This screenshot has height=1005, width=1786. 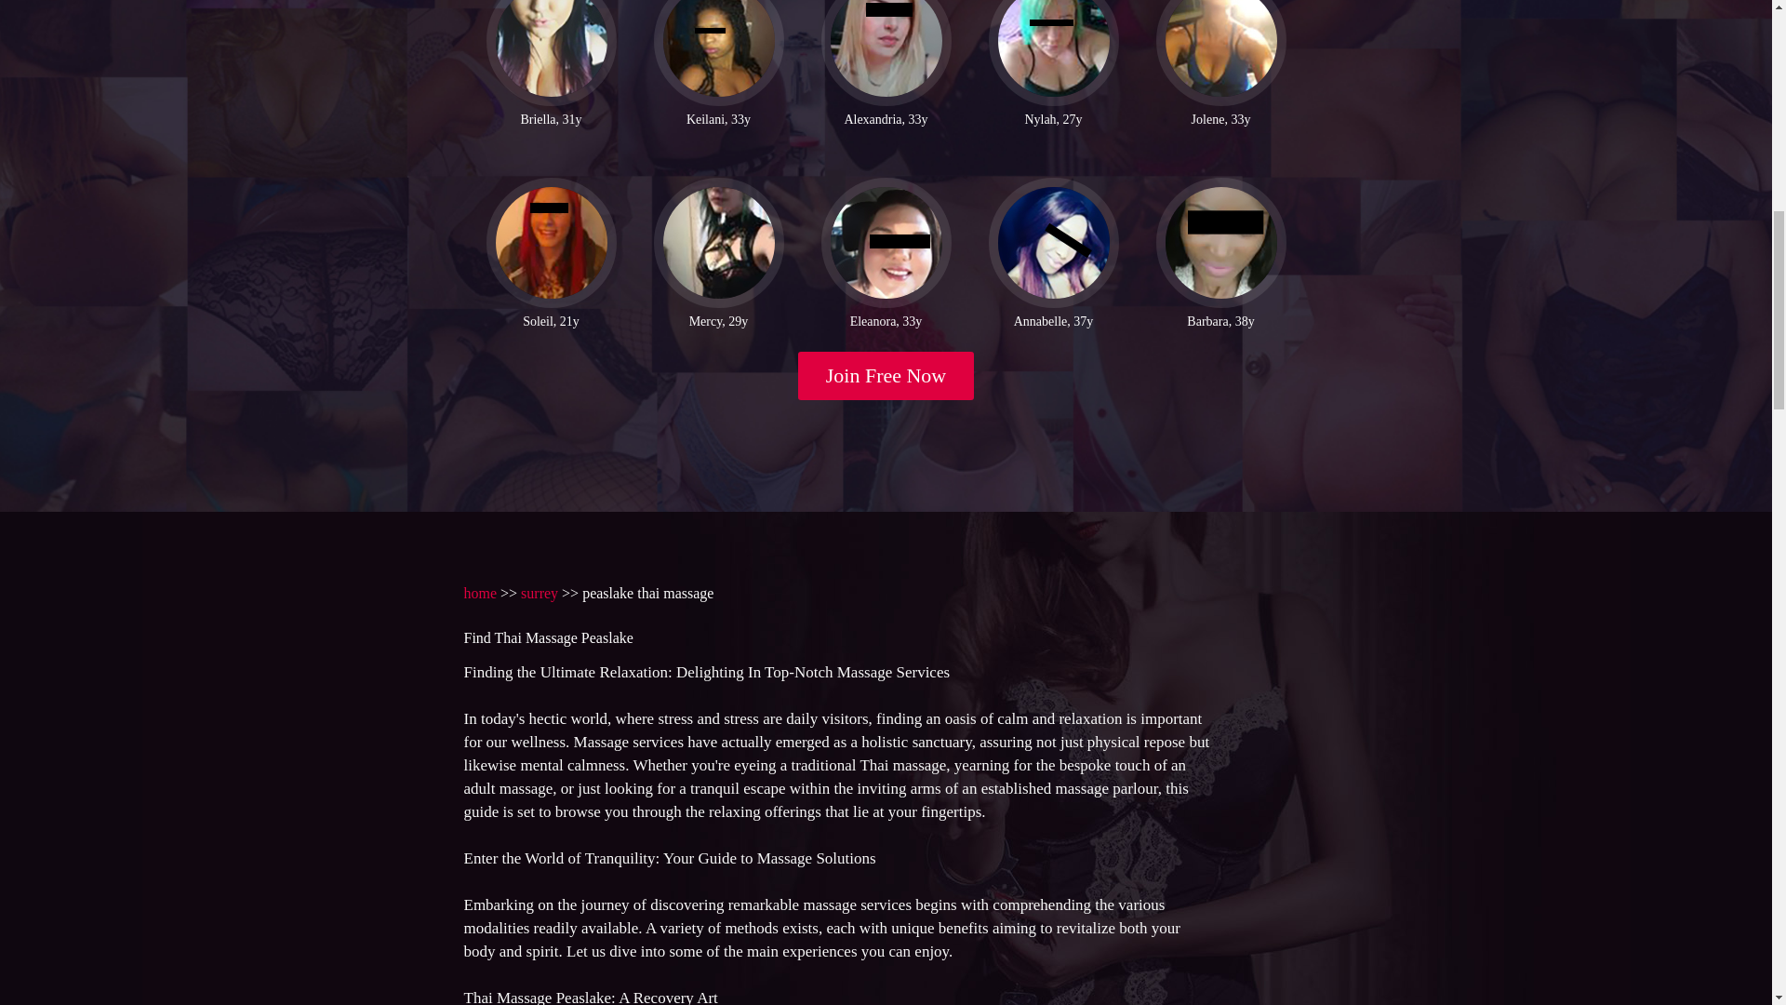 I want to click on Join Free Now, so click(x=886, y=376).